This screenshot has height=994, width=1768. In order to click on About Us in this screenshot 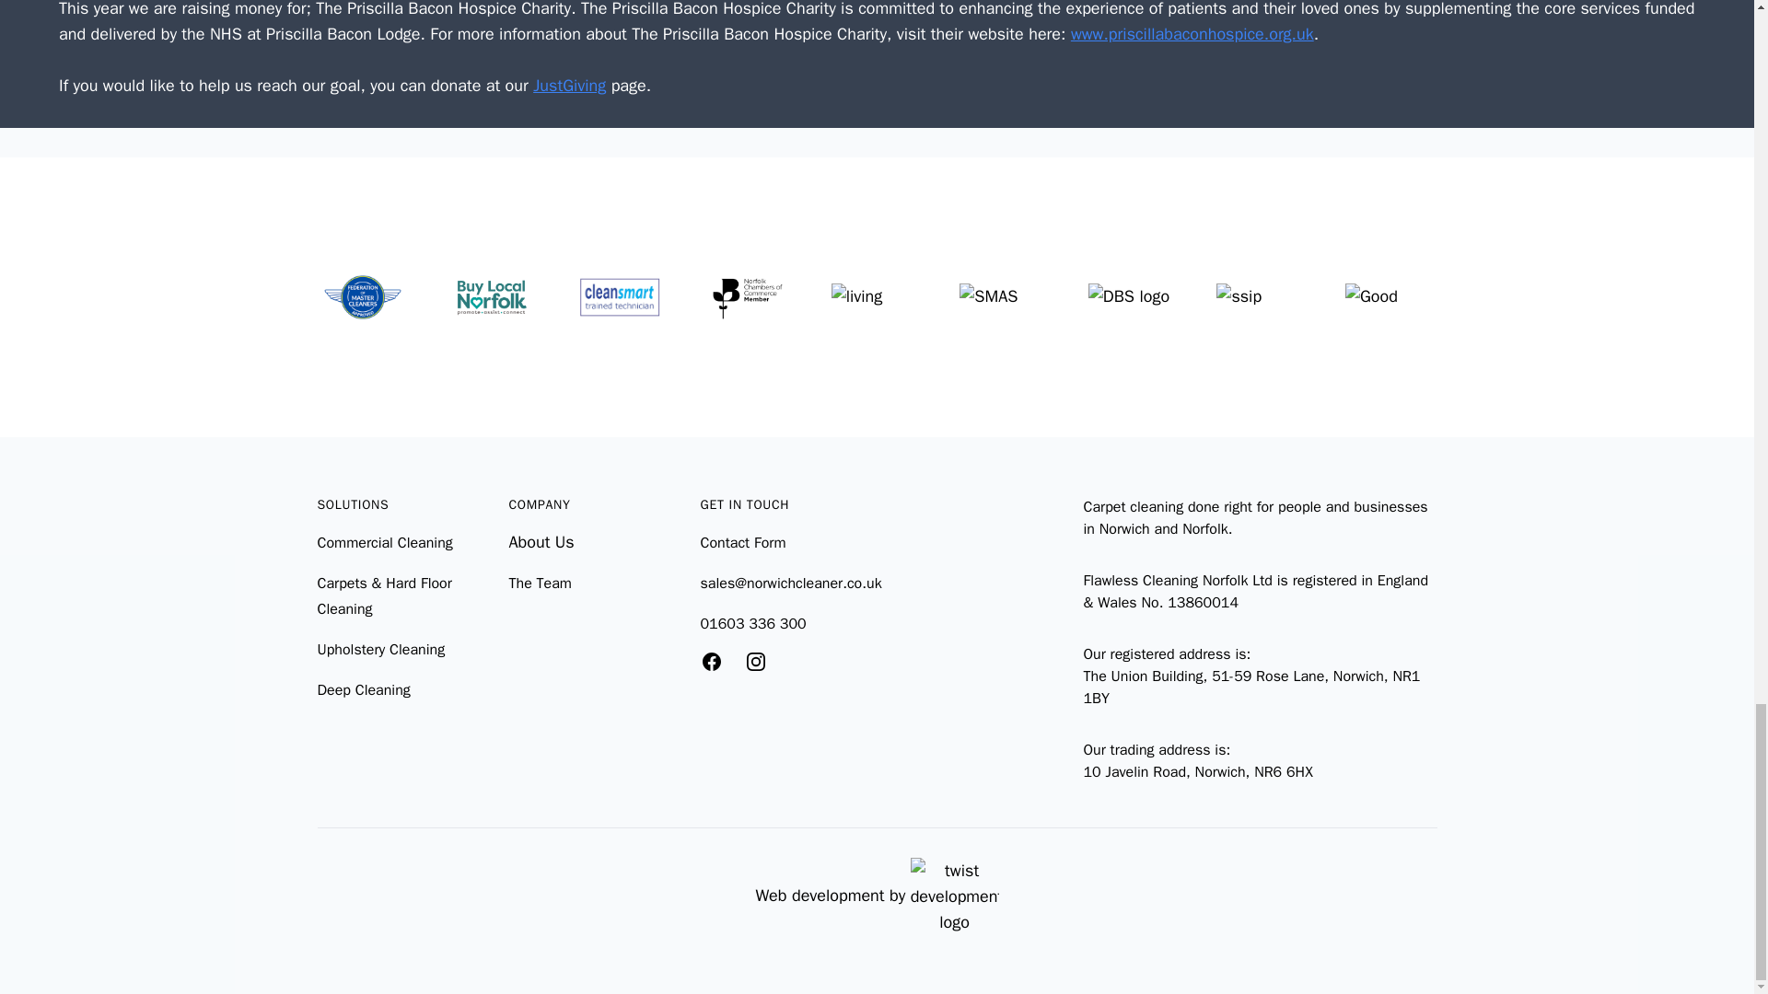, I will do `click(541, 541)`.